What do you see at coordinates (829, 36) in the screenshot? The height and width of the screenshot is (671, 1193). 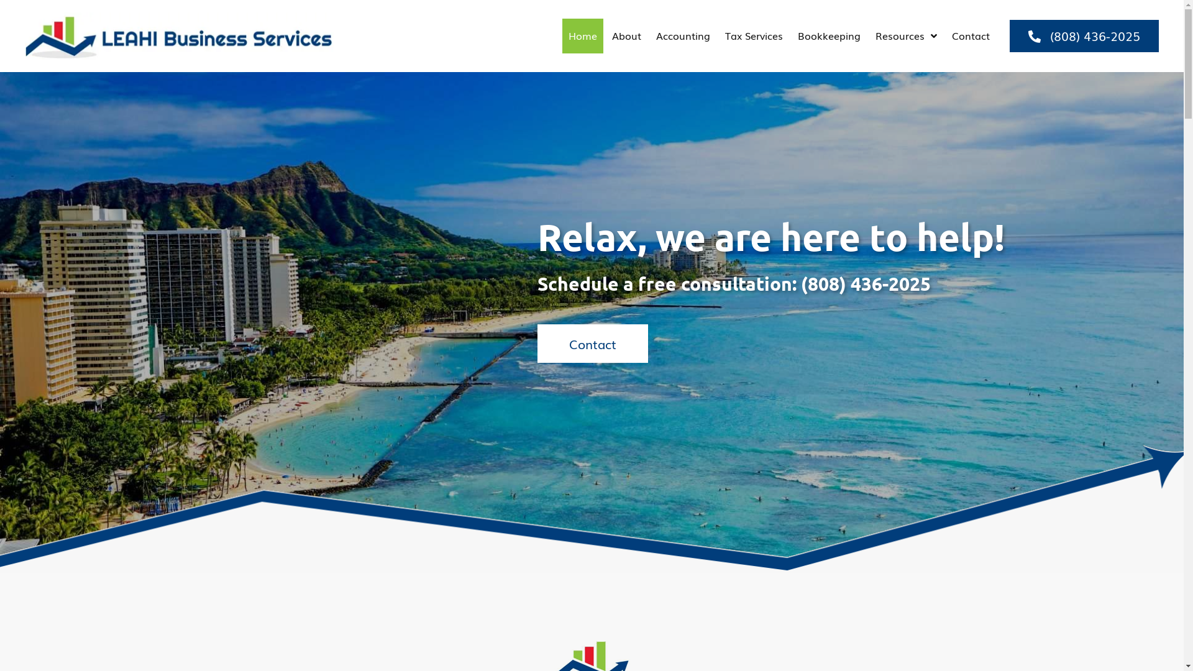 I see `Bookkeeping` at bounding box center [829, 36].